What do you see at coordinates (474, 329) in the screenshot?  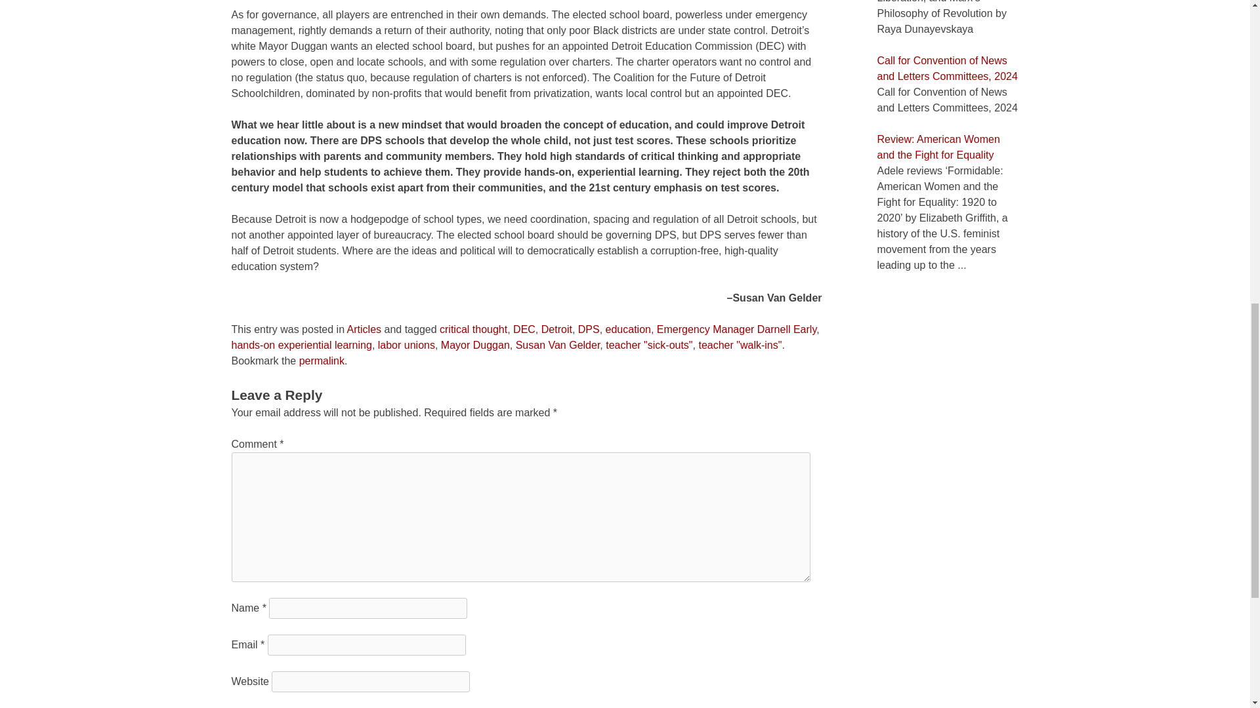 I see `critical thought` at bounding box center [474, 329].